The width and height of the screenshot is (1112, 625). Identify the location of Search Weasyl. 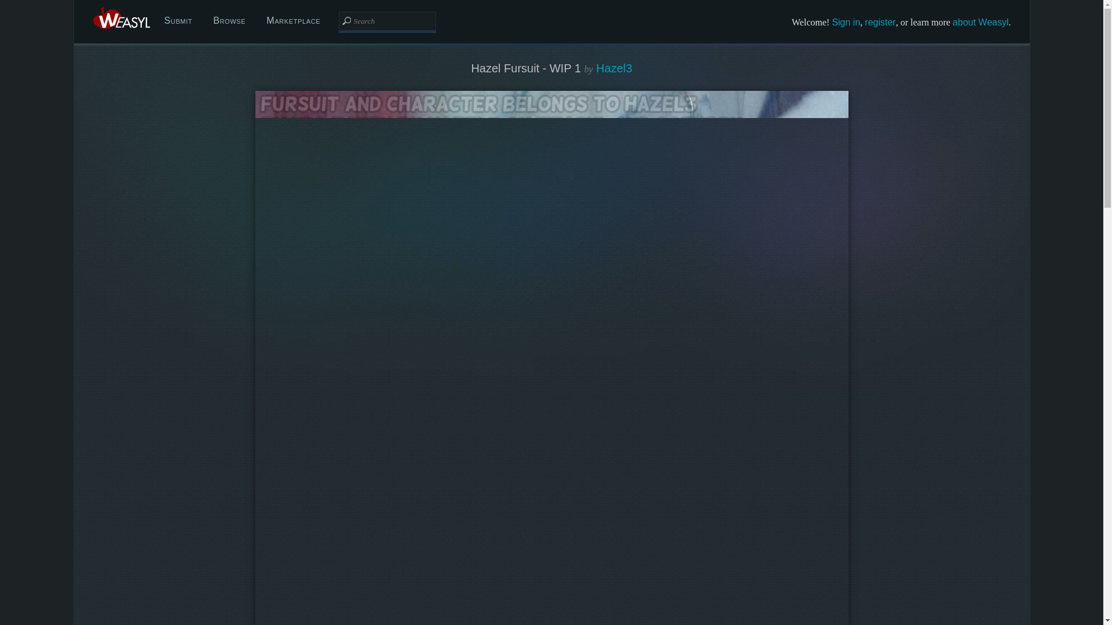
(387, 21).